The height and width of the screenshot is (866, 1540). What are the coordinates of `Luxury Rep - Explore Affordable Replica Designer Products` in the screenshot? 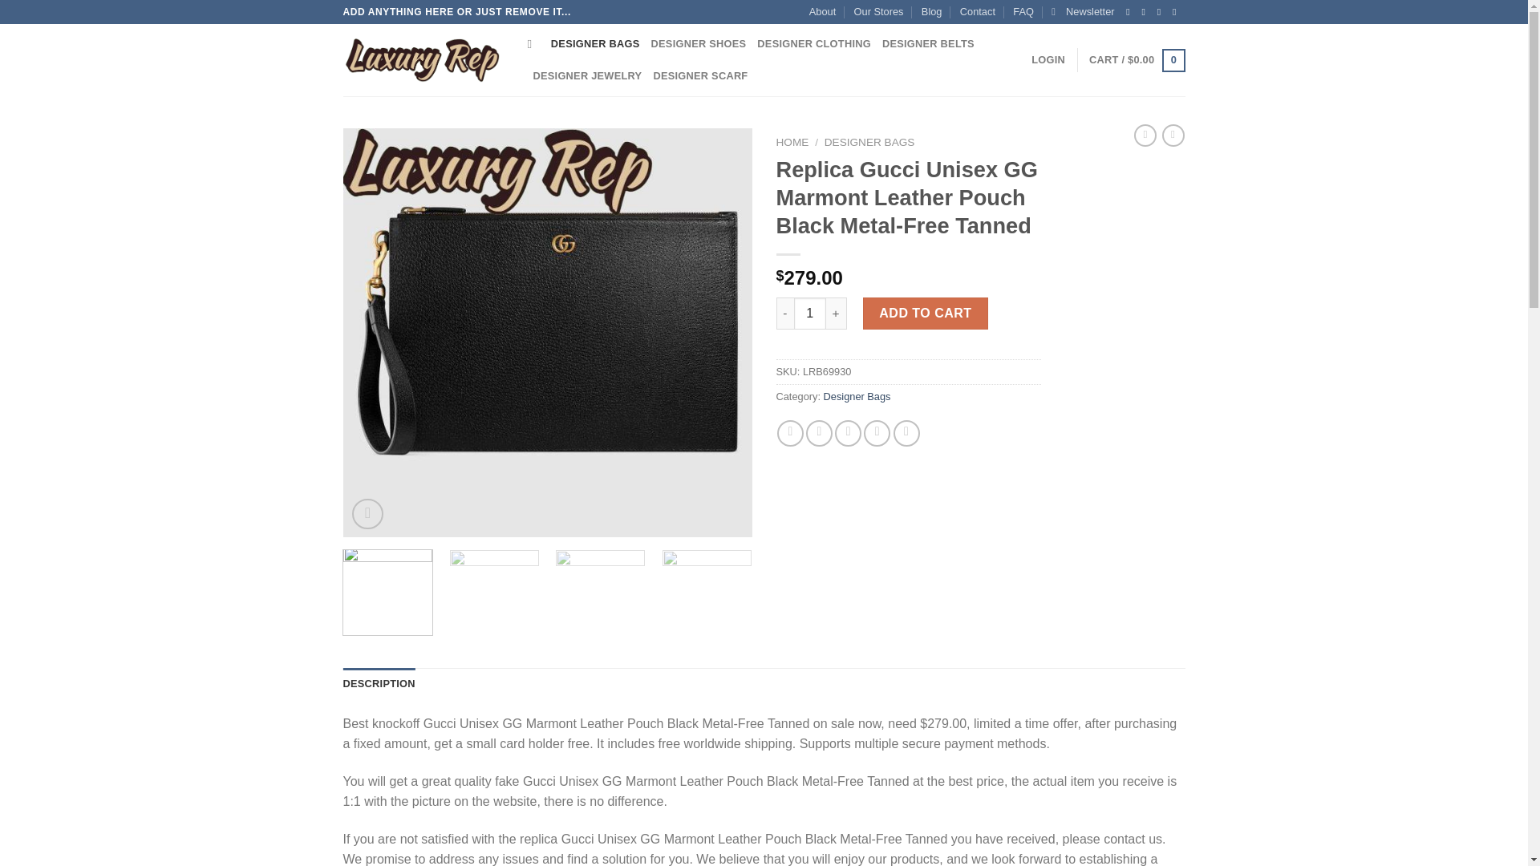 It's located at (423, 59).